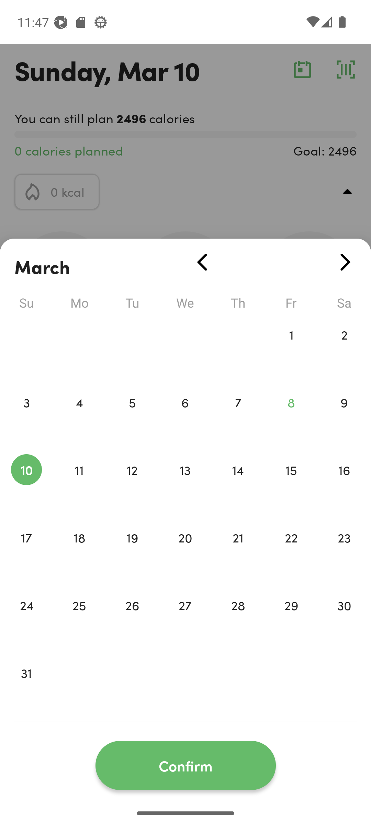 This screenshot has width=371, height=824. What do you see at coordinates (238, 619) in the screenshot?
I see `28` at bounding box center [238, 619].